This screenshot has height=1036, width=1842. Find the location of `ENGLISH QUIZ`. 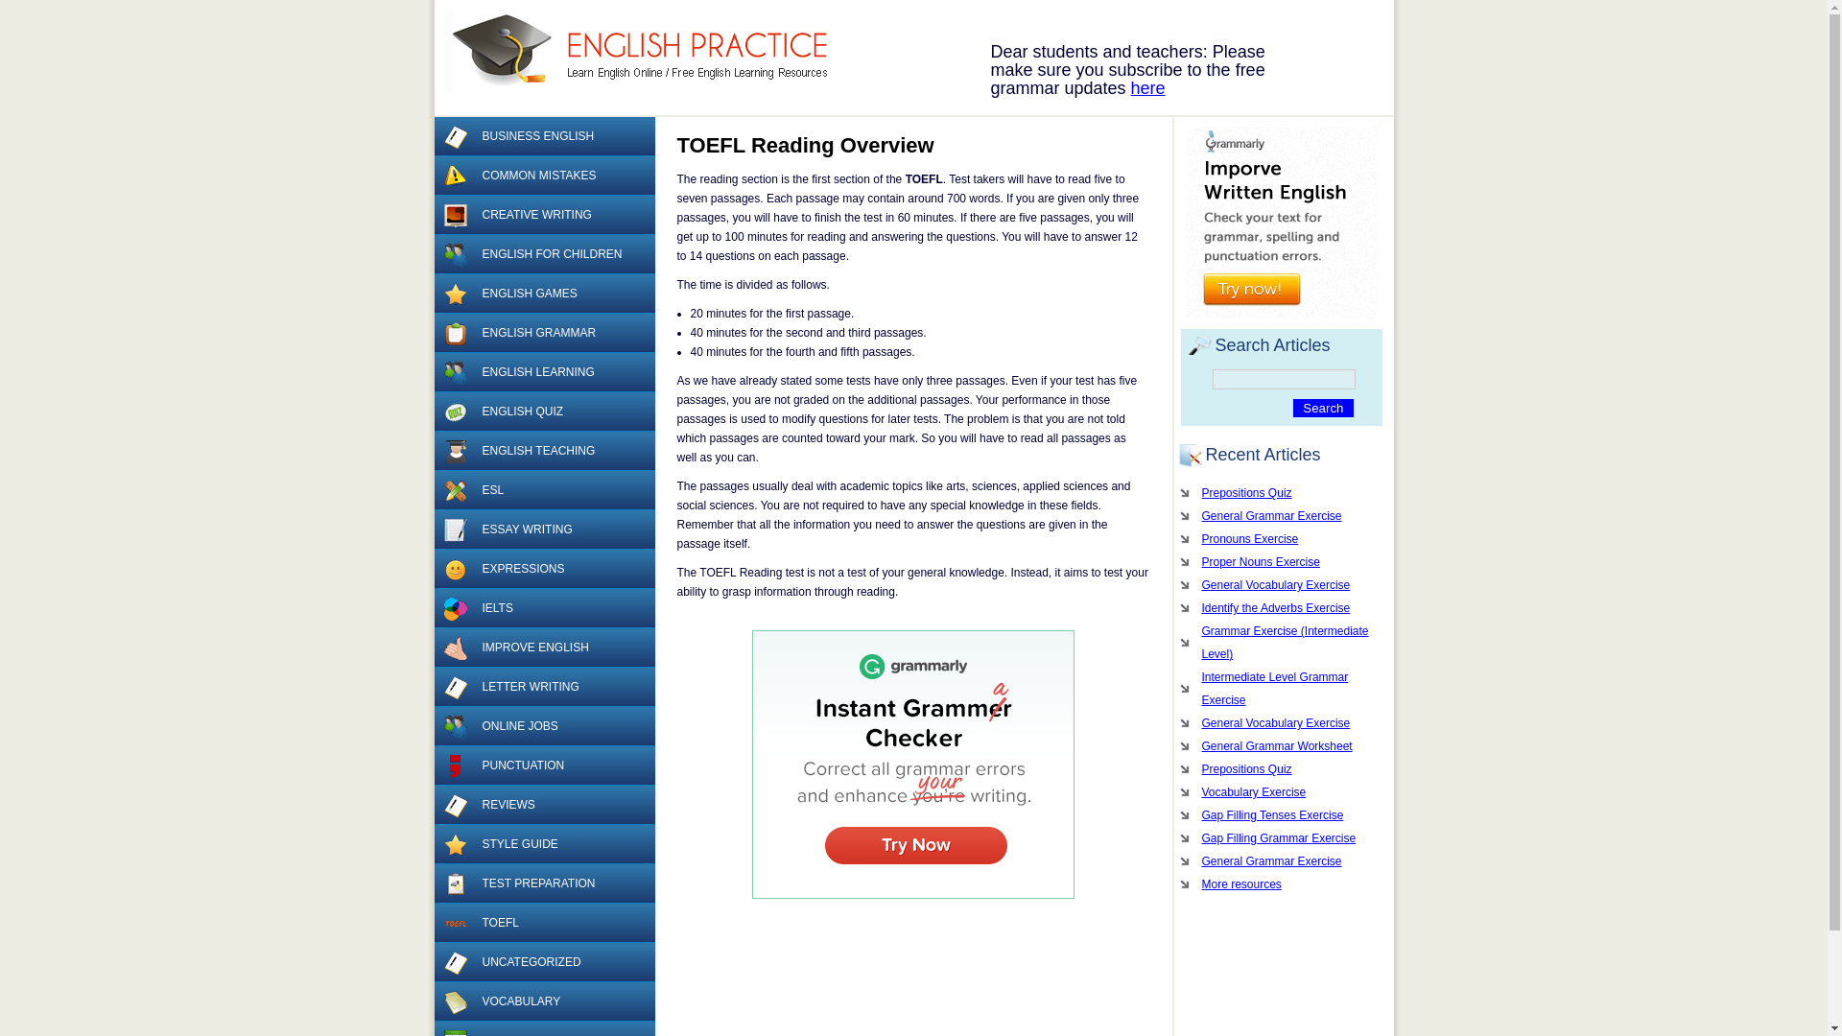

ENGLISH QUIZ is located at coordinates (543, 412).